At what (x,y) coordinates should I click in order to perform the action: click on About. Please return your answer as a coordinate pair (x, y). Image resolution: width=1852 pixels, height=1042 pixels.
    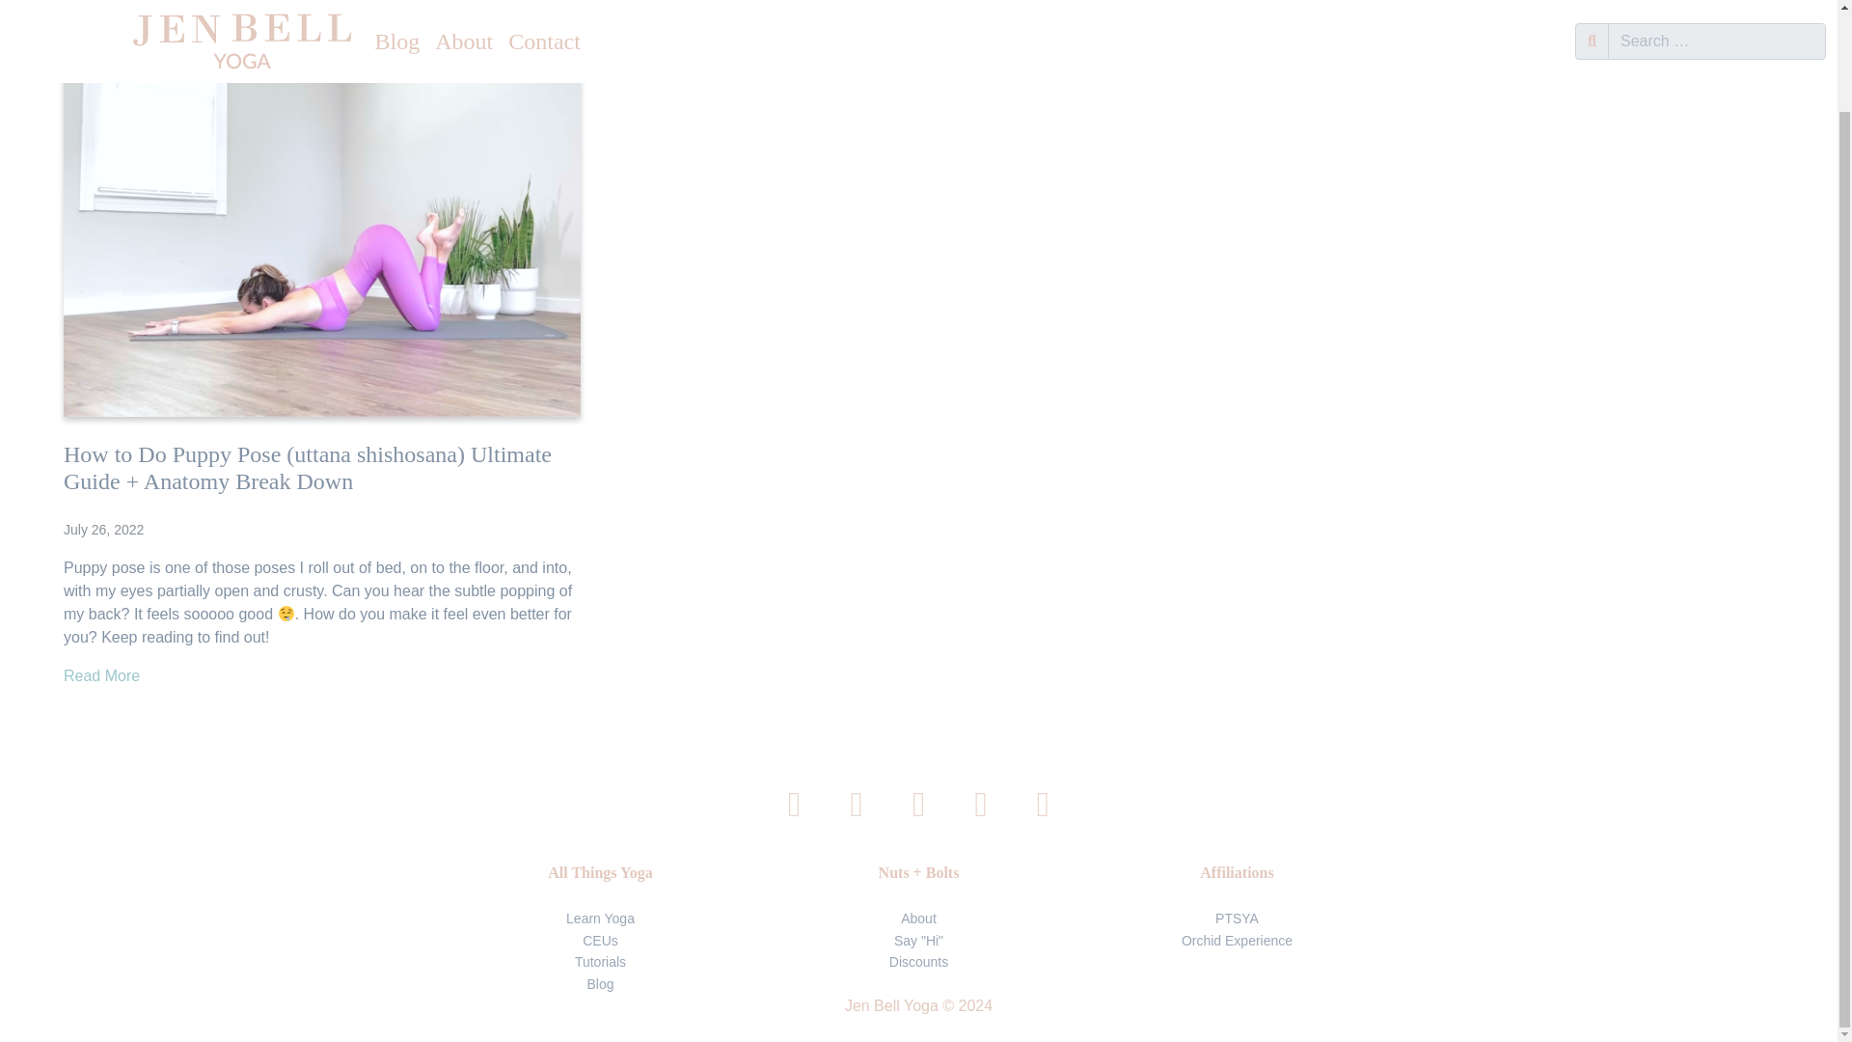
    Looking at the image, I should click on (918, 919).